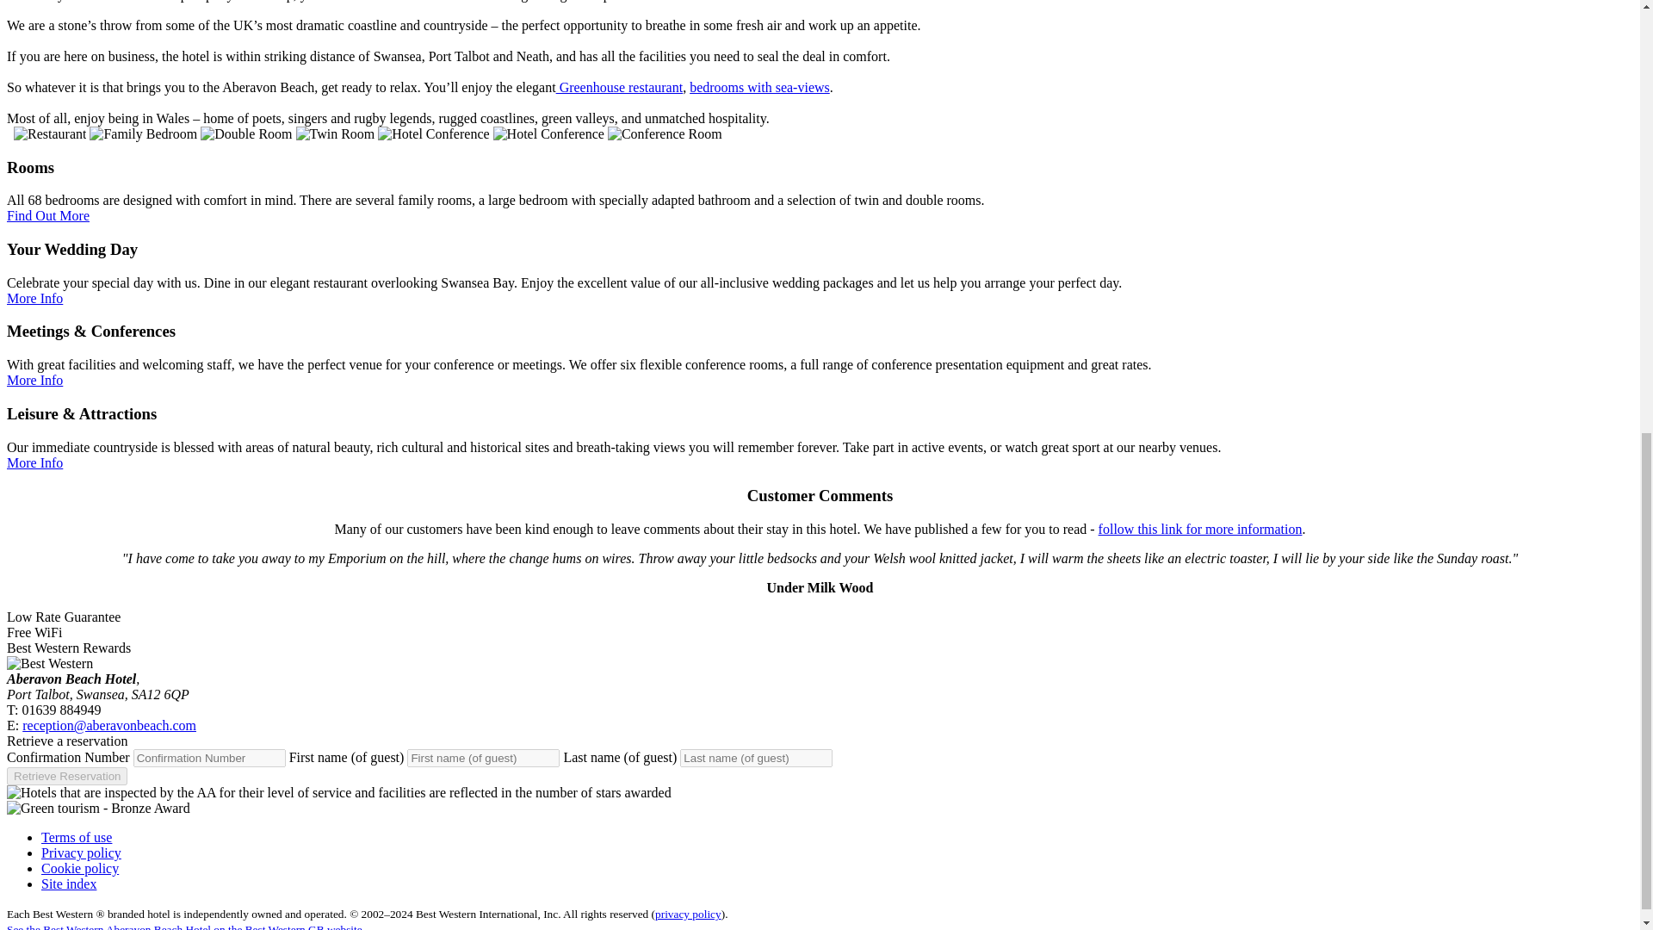 Image resolution: width=1653 pixels, height=930 pixels. What do you see at coordinates (548, 134) in the screenshot?
I see `Hotel Conference` at bounding box center [548, 134].